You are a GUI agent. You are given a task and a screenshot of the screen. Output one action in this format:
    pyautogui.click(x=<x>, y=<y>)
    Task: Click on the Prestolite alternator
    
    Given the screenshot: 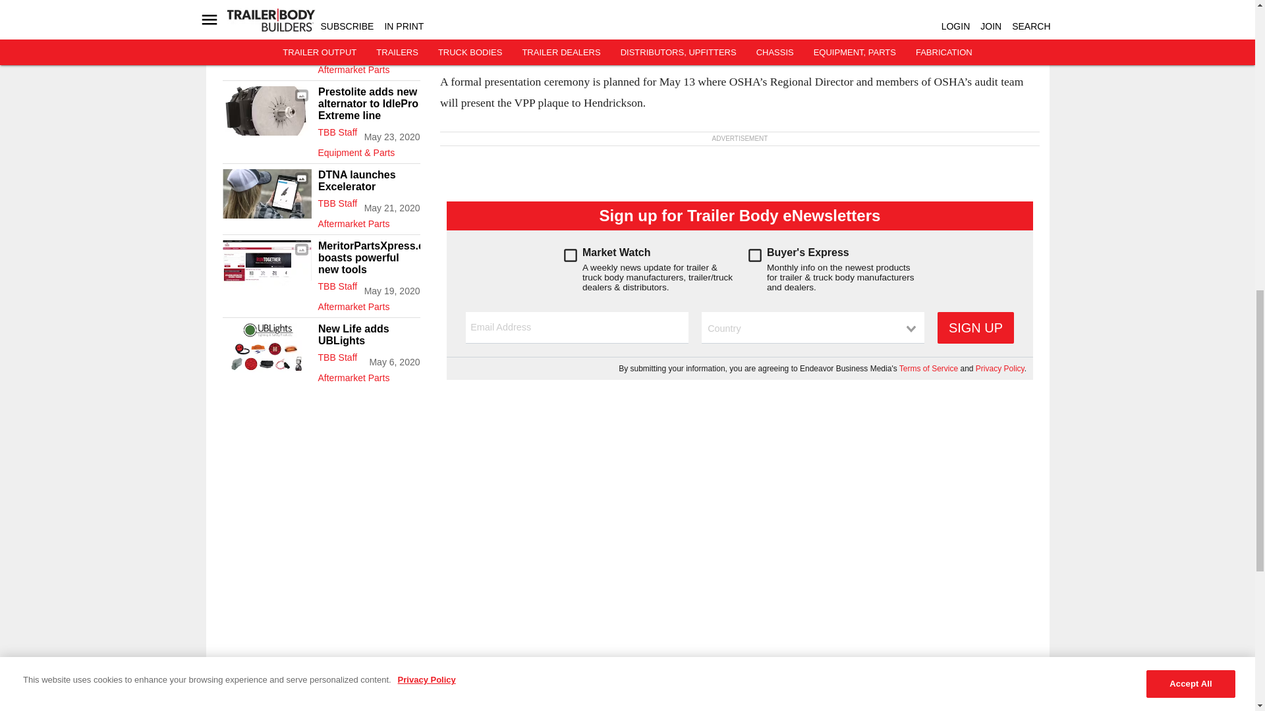 What is the action you would take?
    pyautogui.click(x=266, y=111)
    